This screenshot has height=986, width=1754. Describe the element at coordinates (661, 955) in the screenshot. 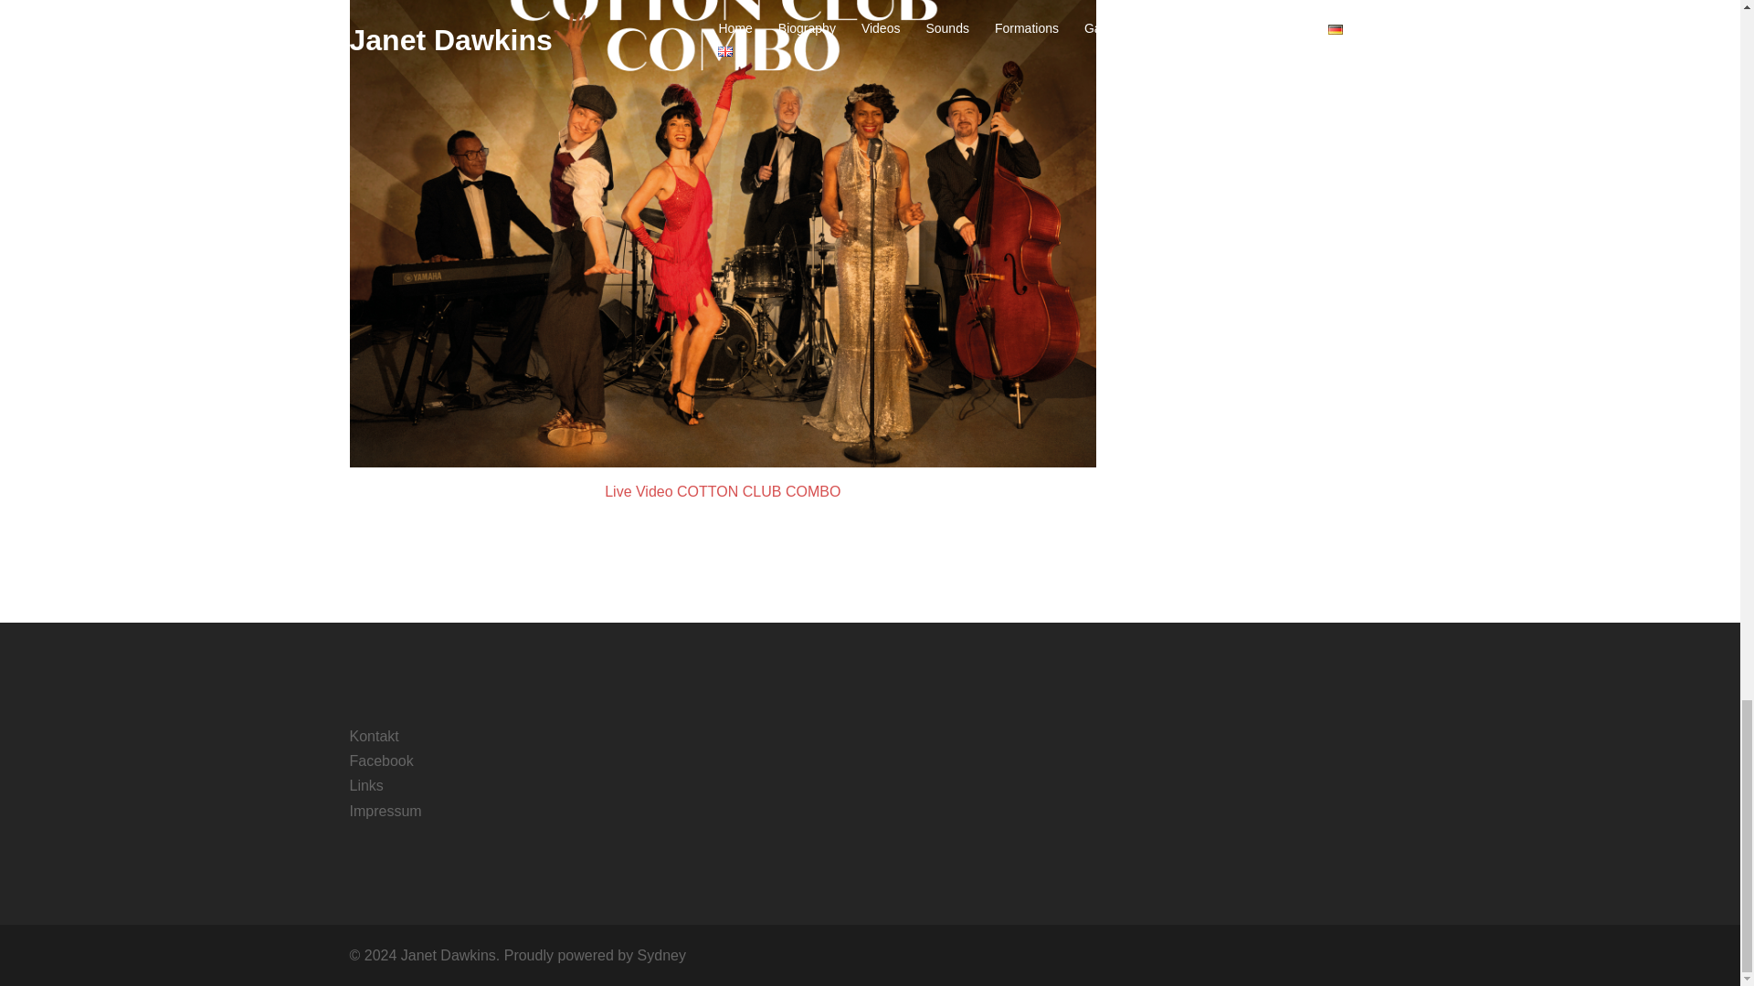

I see `Sydney` at that location.